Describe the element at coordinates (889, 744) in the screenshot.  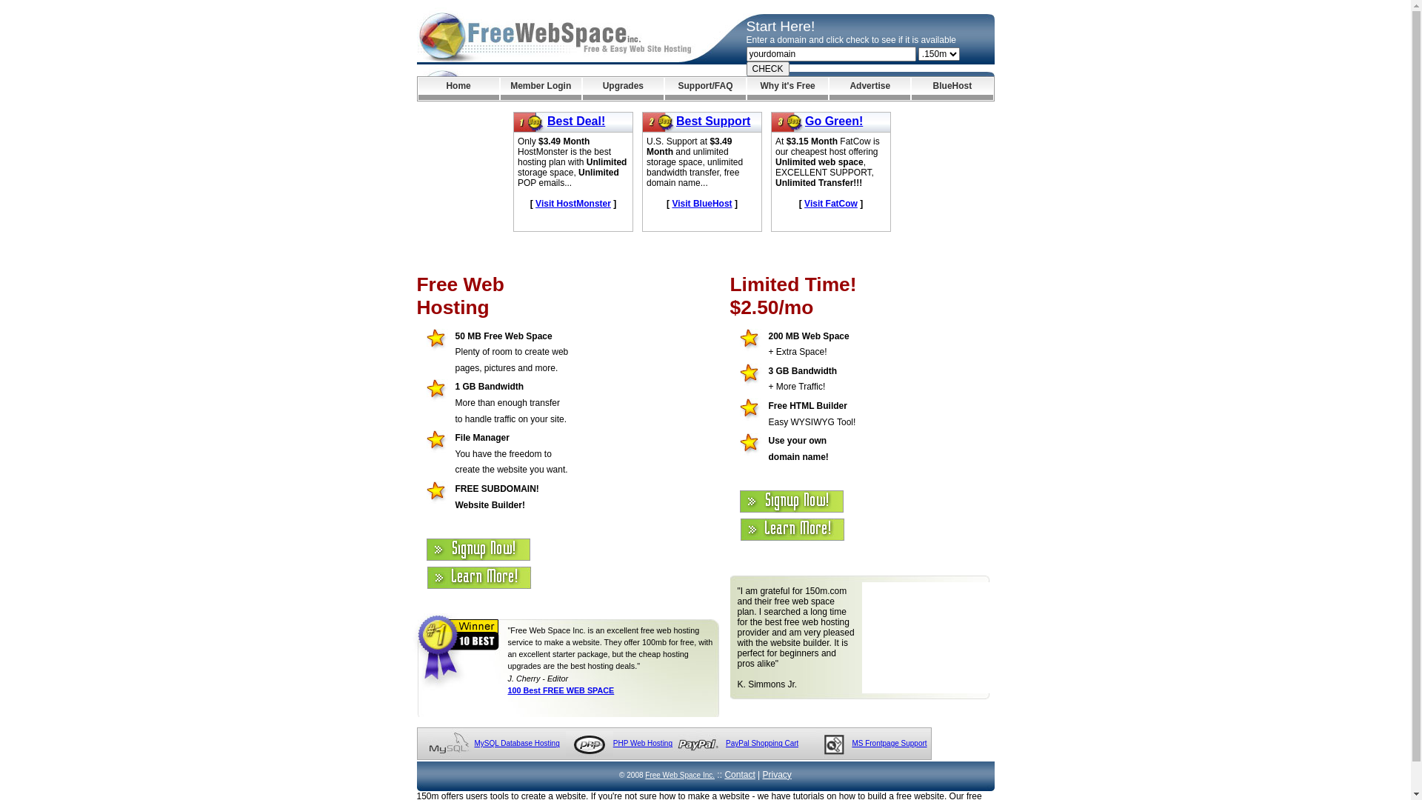
I see `MS Frontpage Support` at that location.